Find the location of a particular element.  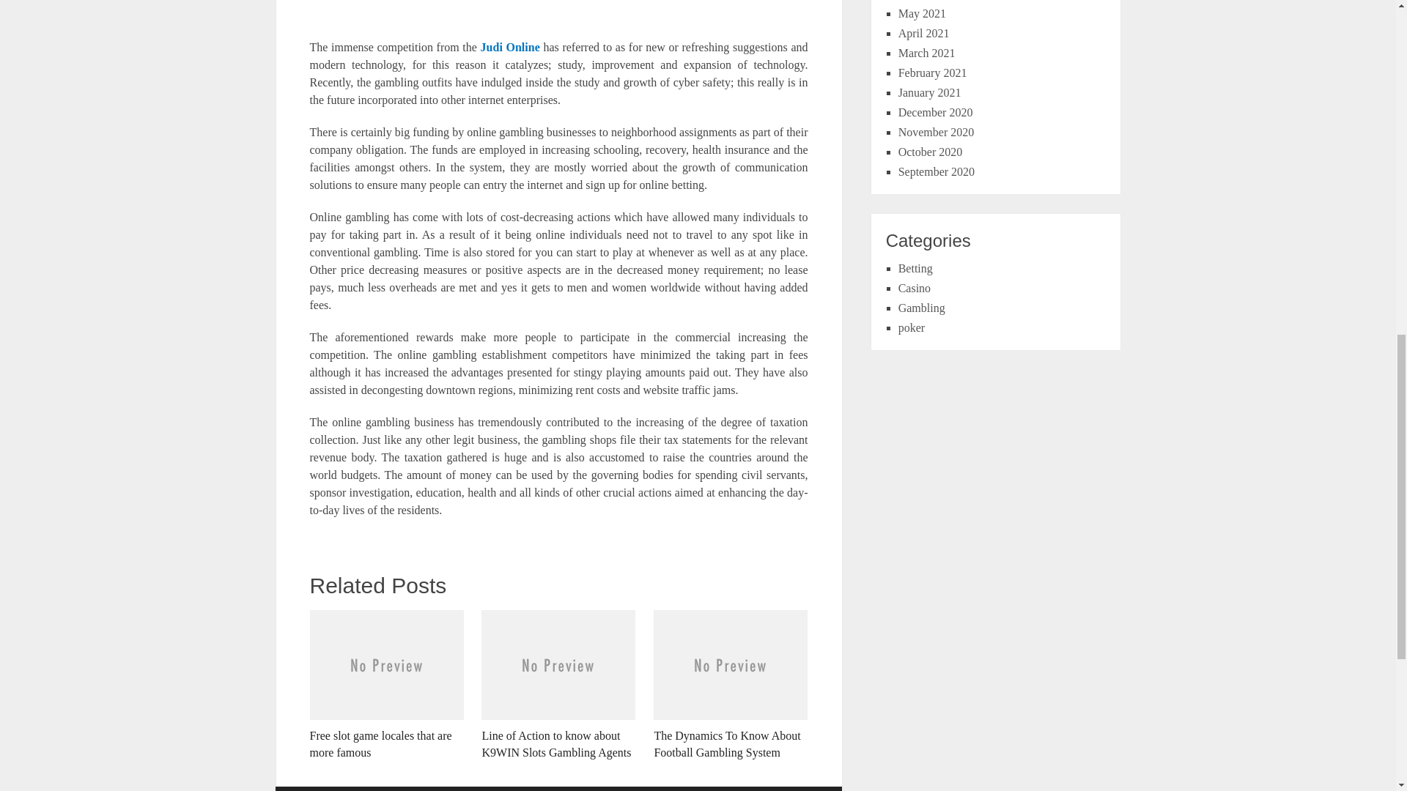

December 2020 is located at coordinates (936, 112).